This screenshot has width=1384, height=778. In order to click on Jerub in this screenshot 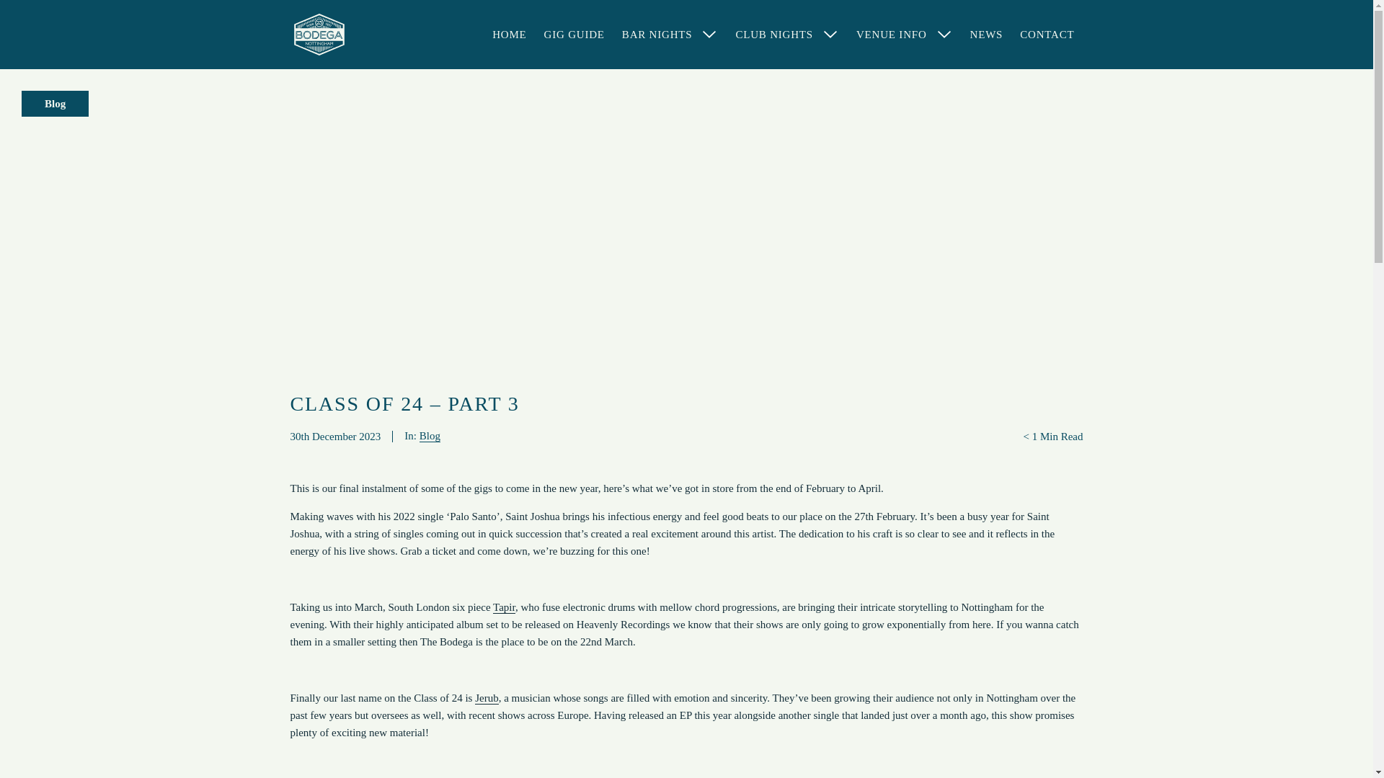, I will do `click(486, 699)`.